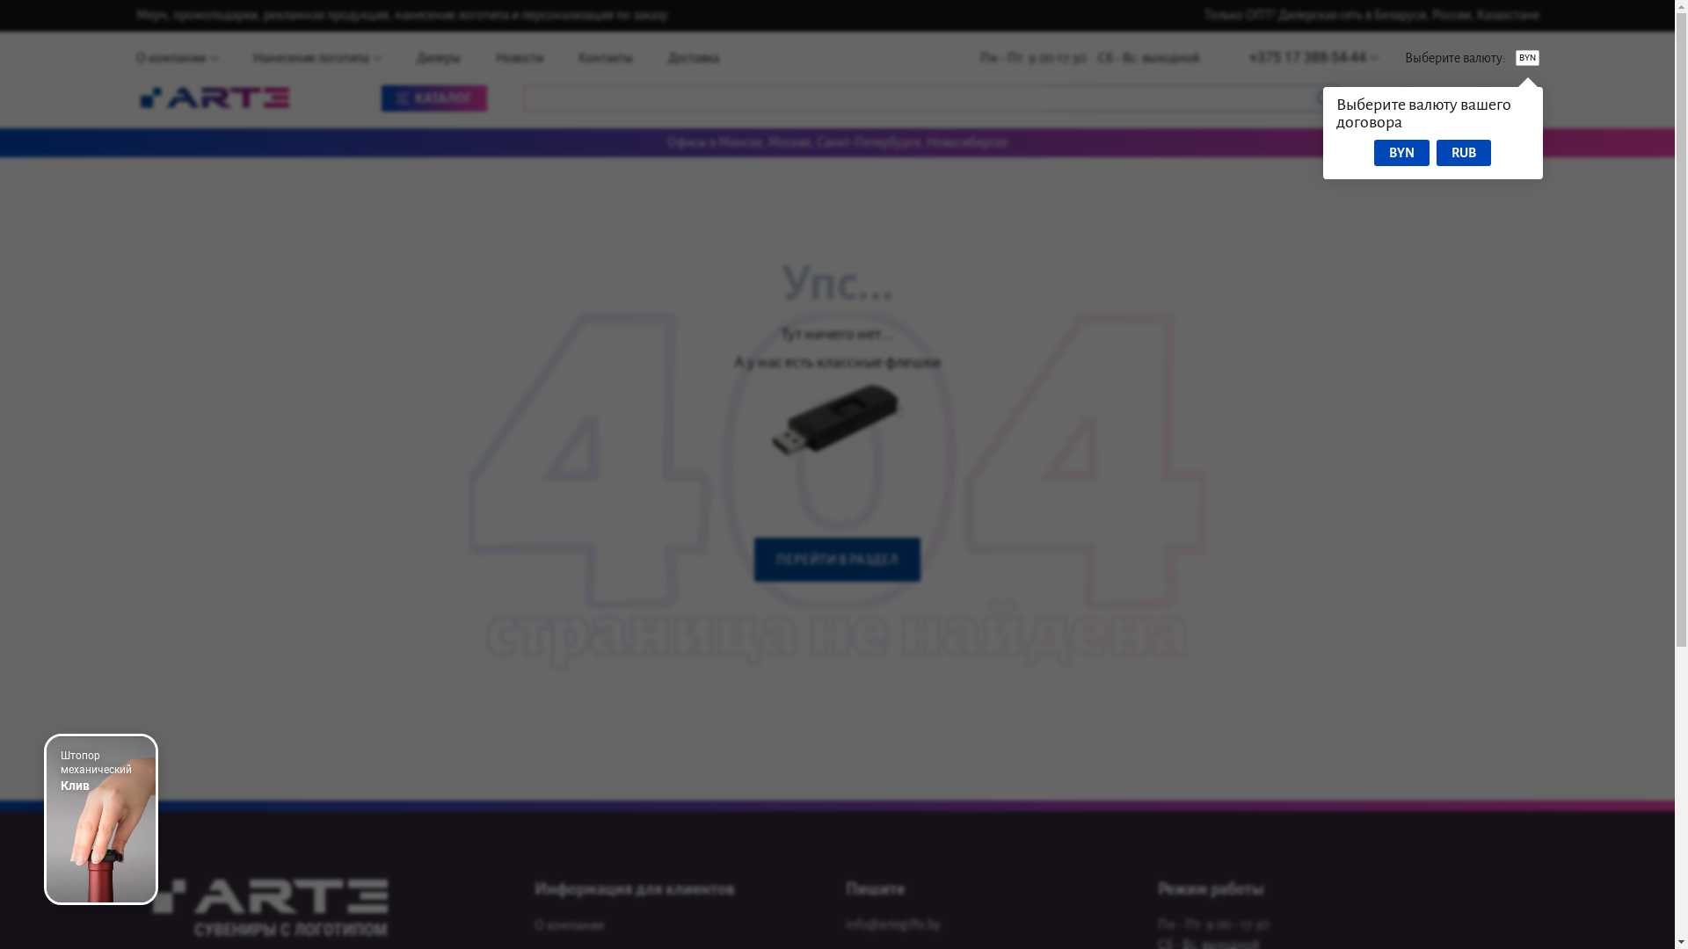 This screenshot has width=1688, height=949. I want to click on info@artegifts.by, so click(893, 926).